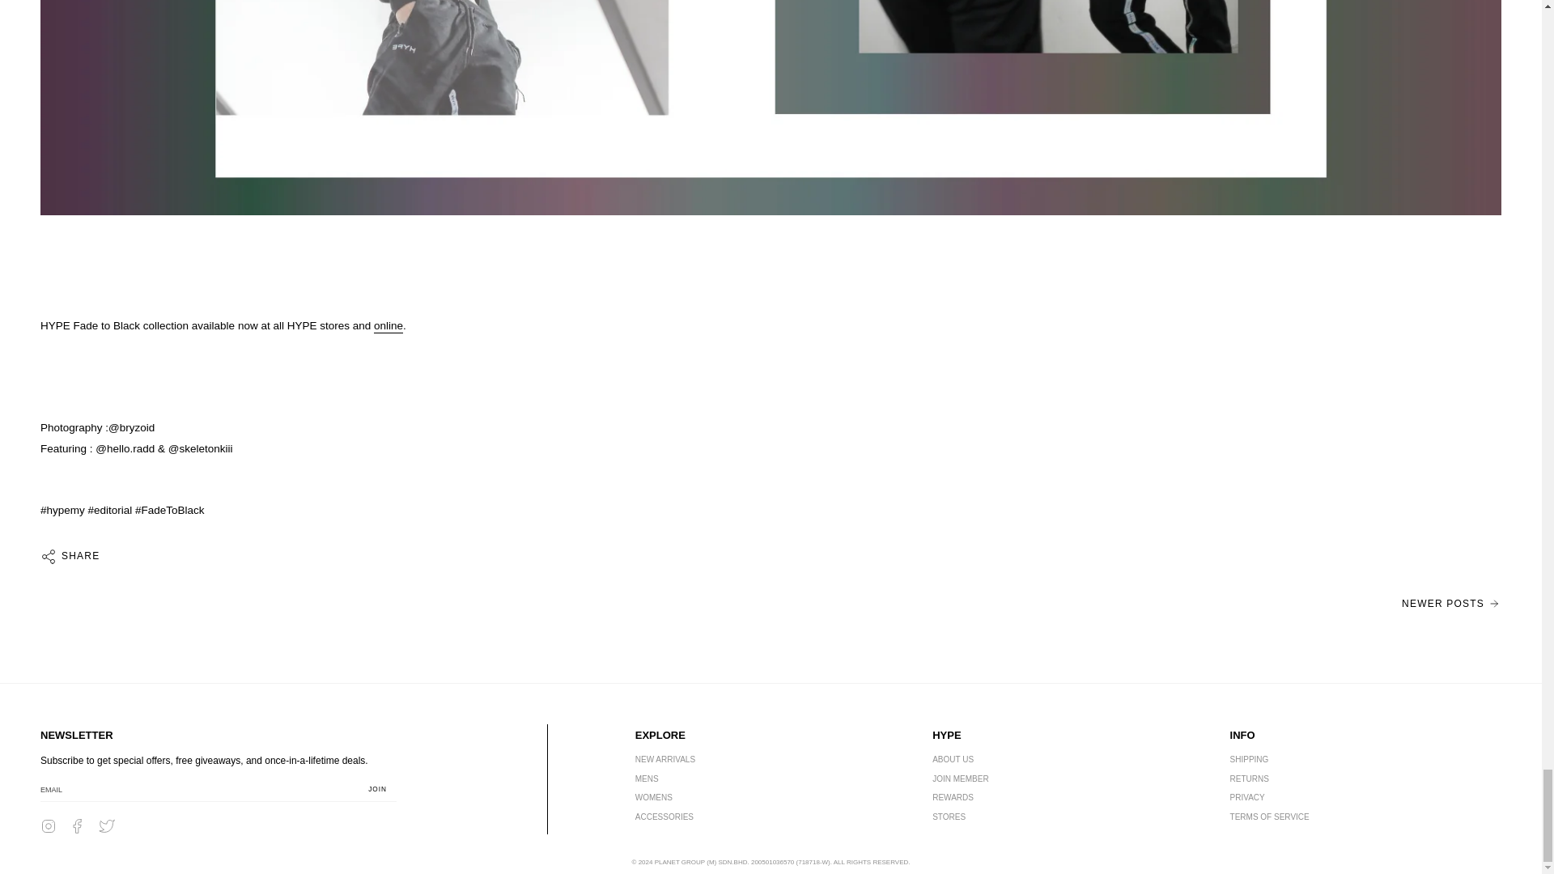 This screenshot has height=874, width=1554. Describe the element at coordinates (78, 825) in the screenshot. I see `HYPE on Facebook` at that location.